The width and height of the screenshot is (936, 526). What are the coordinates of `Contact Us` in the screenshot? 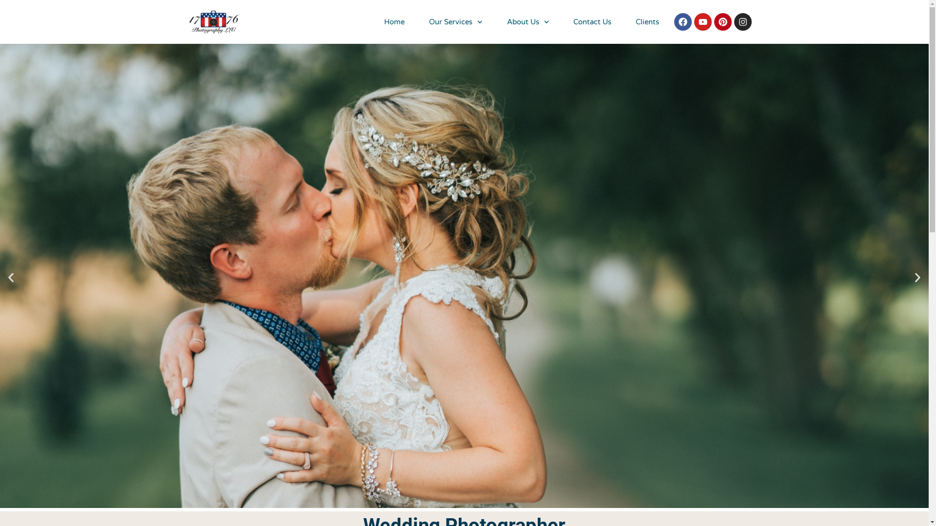 It's located at (592, 22).